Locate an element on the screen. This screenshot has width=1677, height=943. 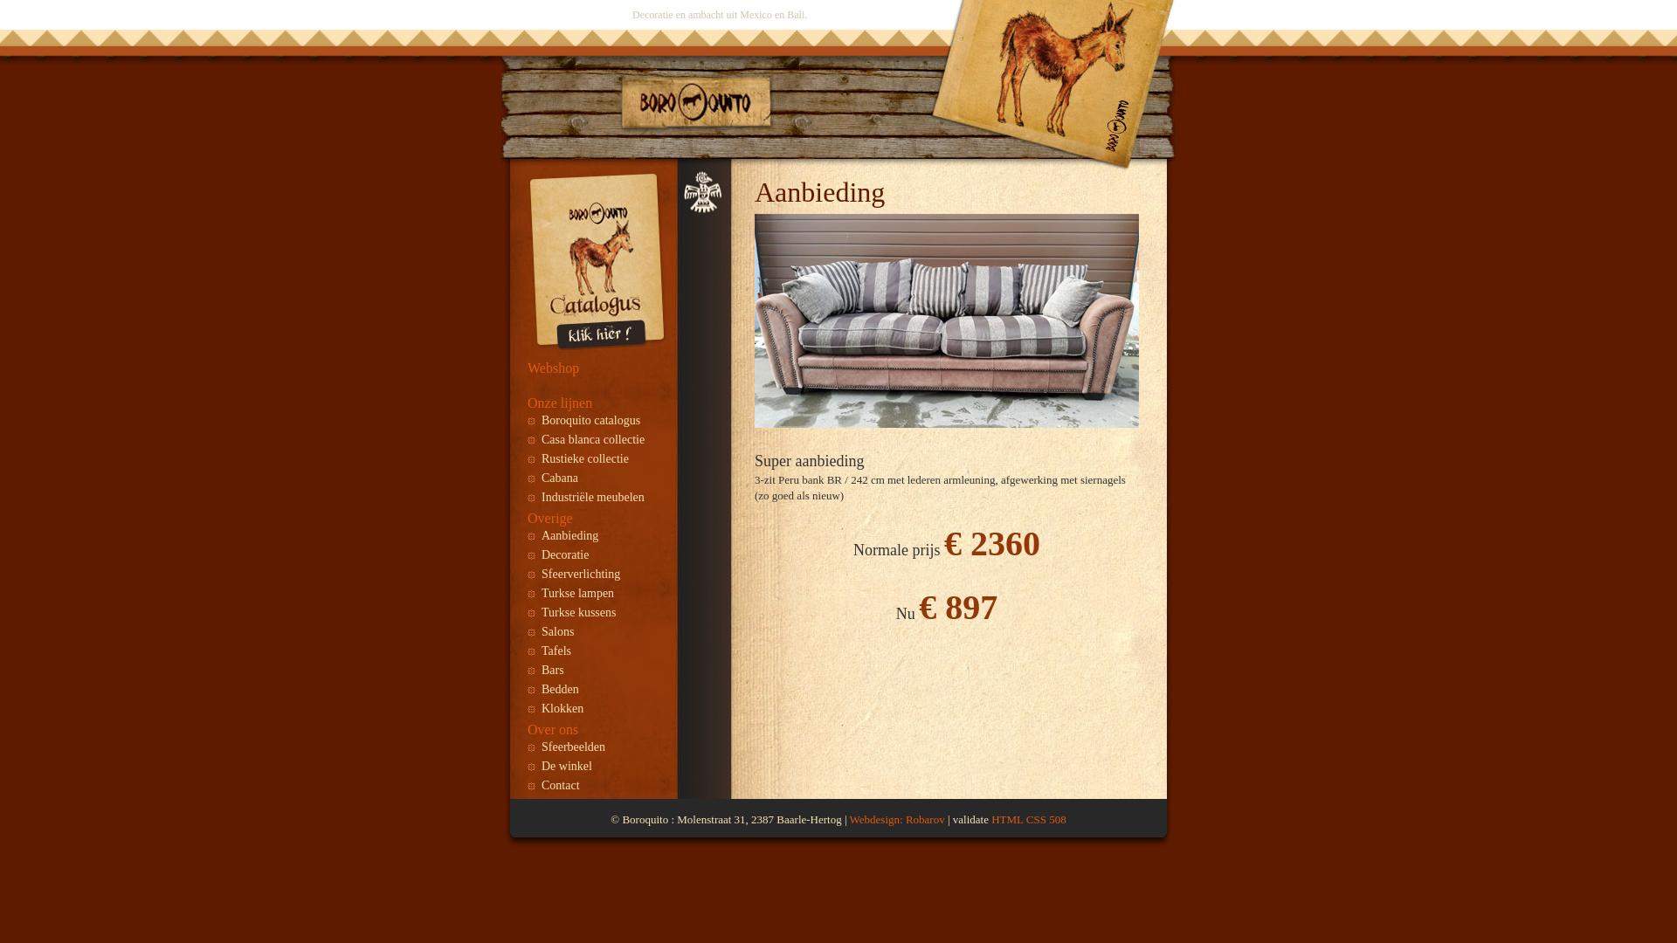
Decoratie is located at coordinates (597, 556).